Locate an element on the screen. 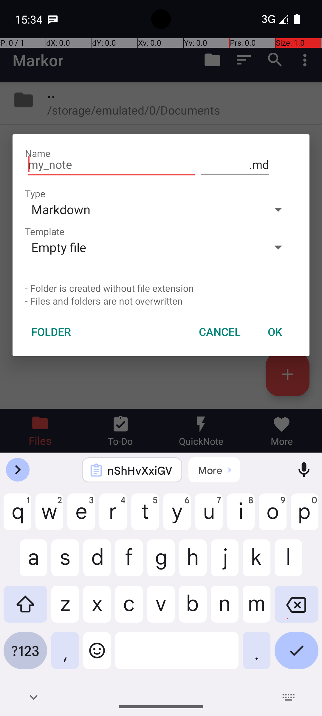 This screenshot has width=322, height=716. Markdown is located at coordinates (142, 209).